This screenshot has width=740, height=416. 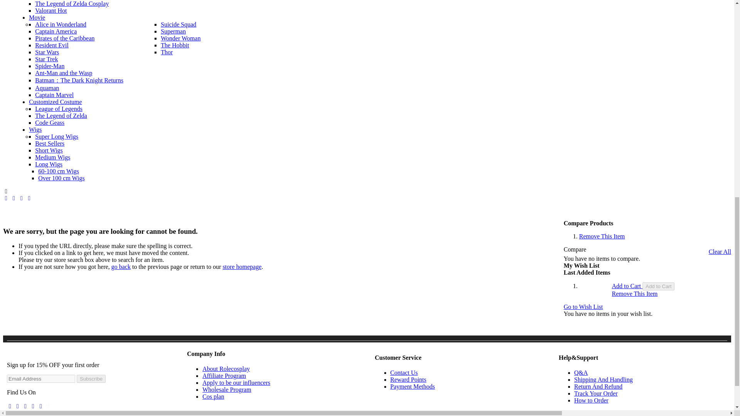 I want to click on Twitter, so click(x=40, y=406).